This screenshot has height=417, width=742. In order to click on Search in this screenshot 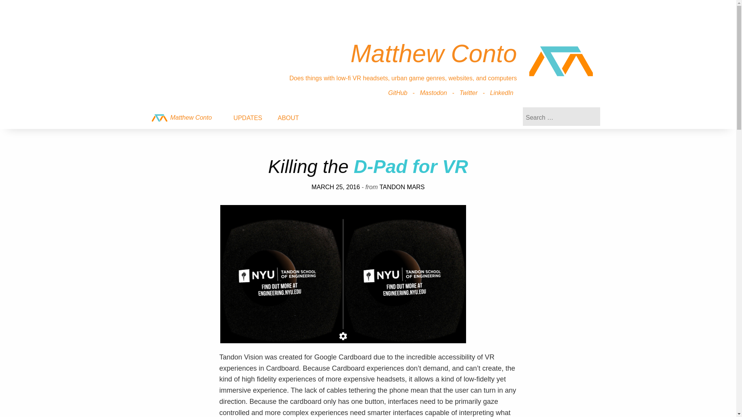, I will do `click(39, 5)`.